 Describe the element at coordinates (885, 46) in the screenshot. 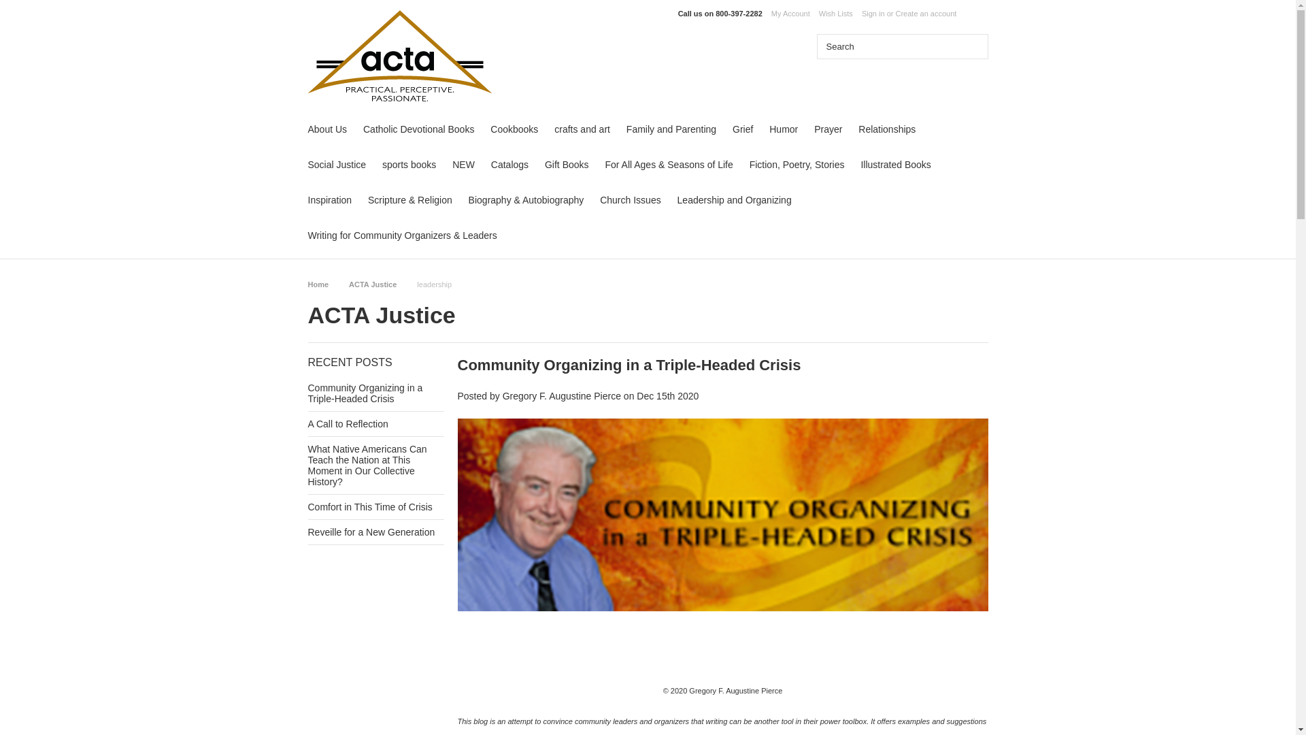

I see `Search` at that location.